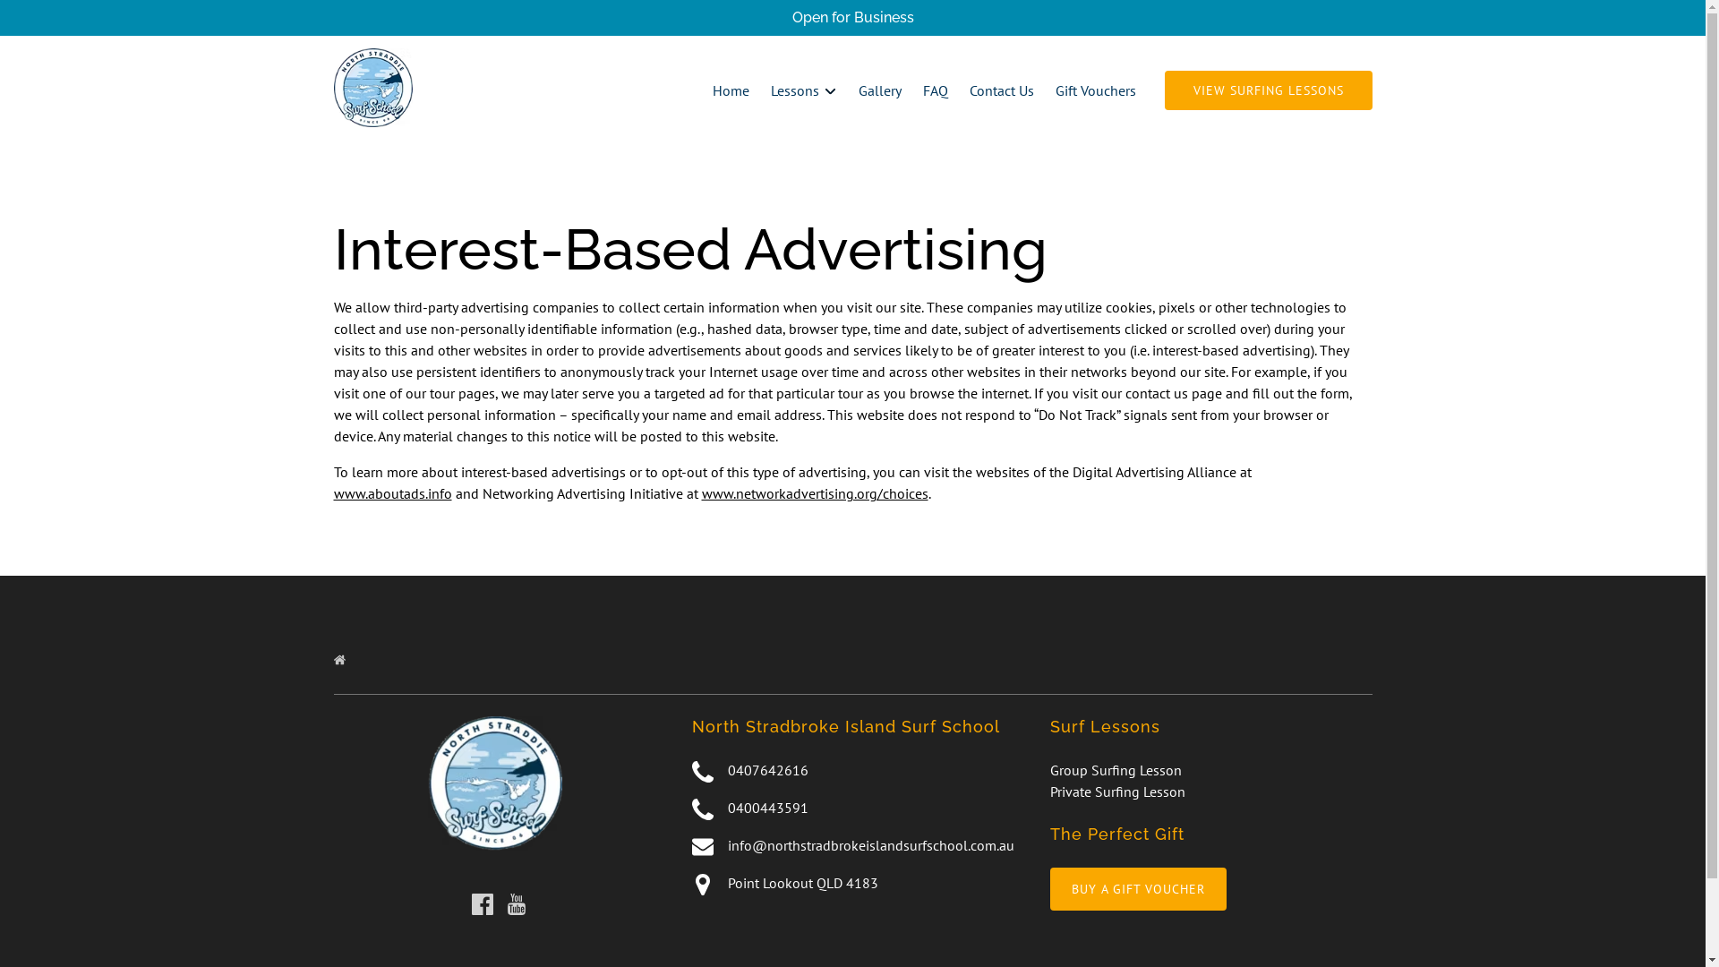 This screenshot has height=967, width=1719. Describe the element at coordinates (852, 771) in the screenshot. I see `Phone
0407642616` at that location.